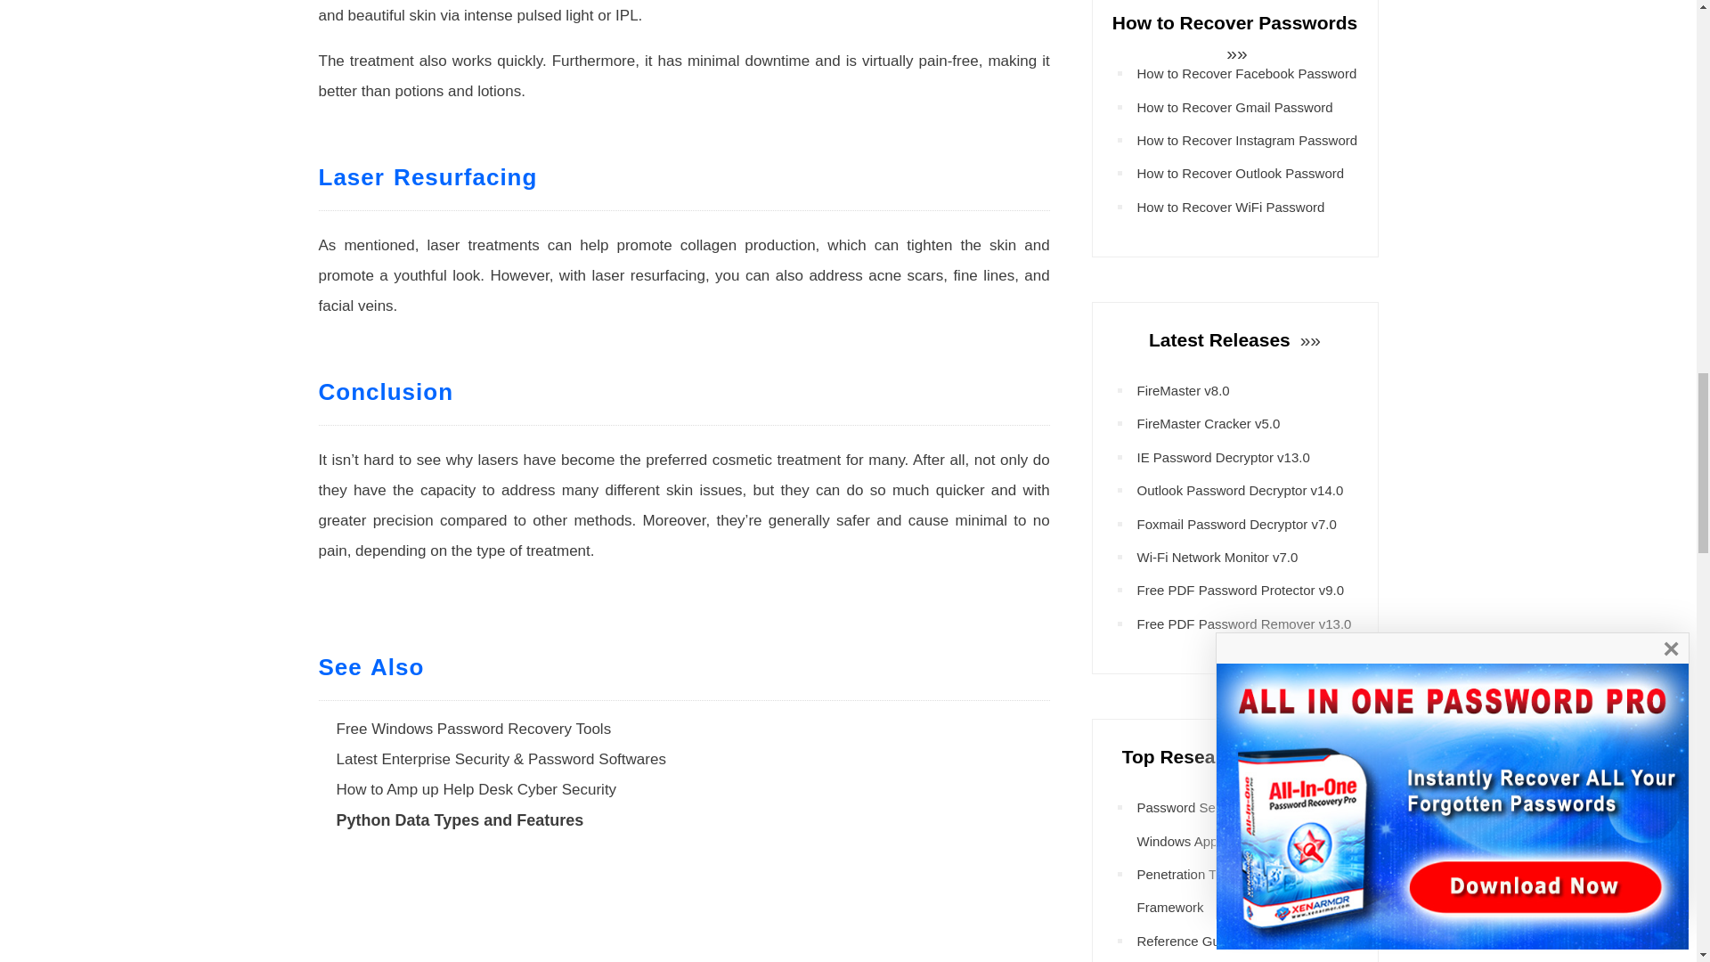 This screenshot has height=962, width=1710. Describe the element at coordinates (460, 819) in the screenshot. I see `Python Data Types and Features` at that location.